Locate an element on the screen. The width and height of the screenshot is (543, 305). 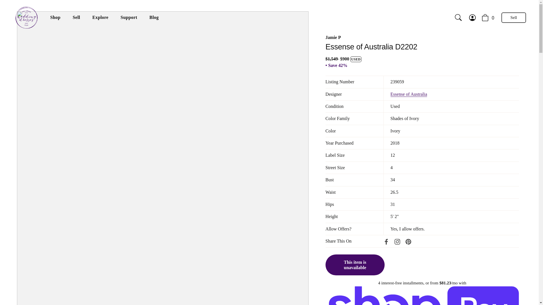
Explore is located at coordinates (100, 18).